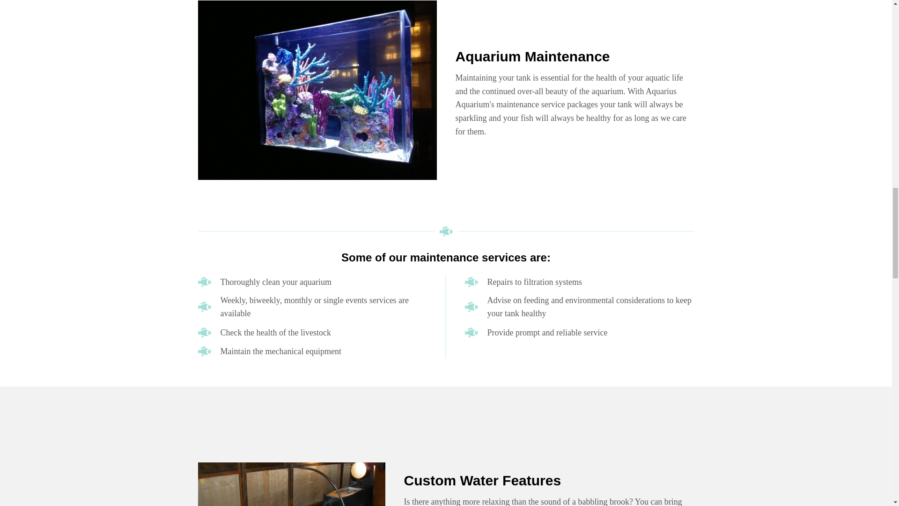 The width and height of the screenshot is (899, 506). I want to click on Aquarius Aquariums, so click(204, 333).